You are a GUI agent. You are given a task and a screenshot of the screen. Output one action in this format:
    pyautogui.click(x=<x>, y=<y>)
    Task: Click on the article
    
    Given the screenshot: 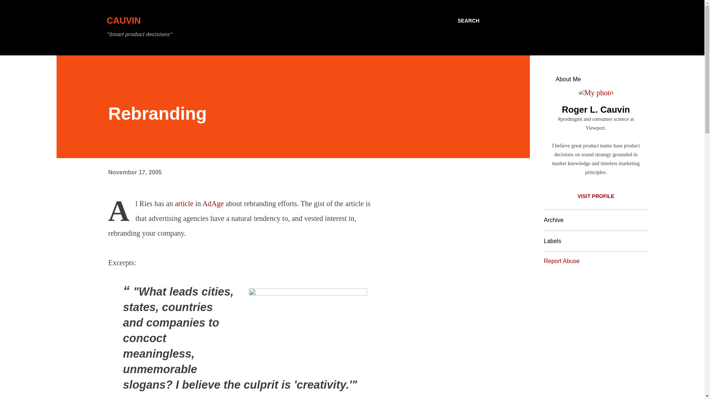 What is the action you would take?
    pyautogui.click(x=184, y=203)
    